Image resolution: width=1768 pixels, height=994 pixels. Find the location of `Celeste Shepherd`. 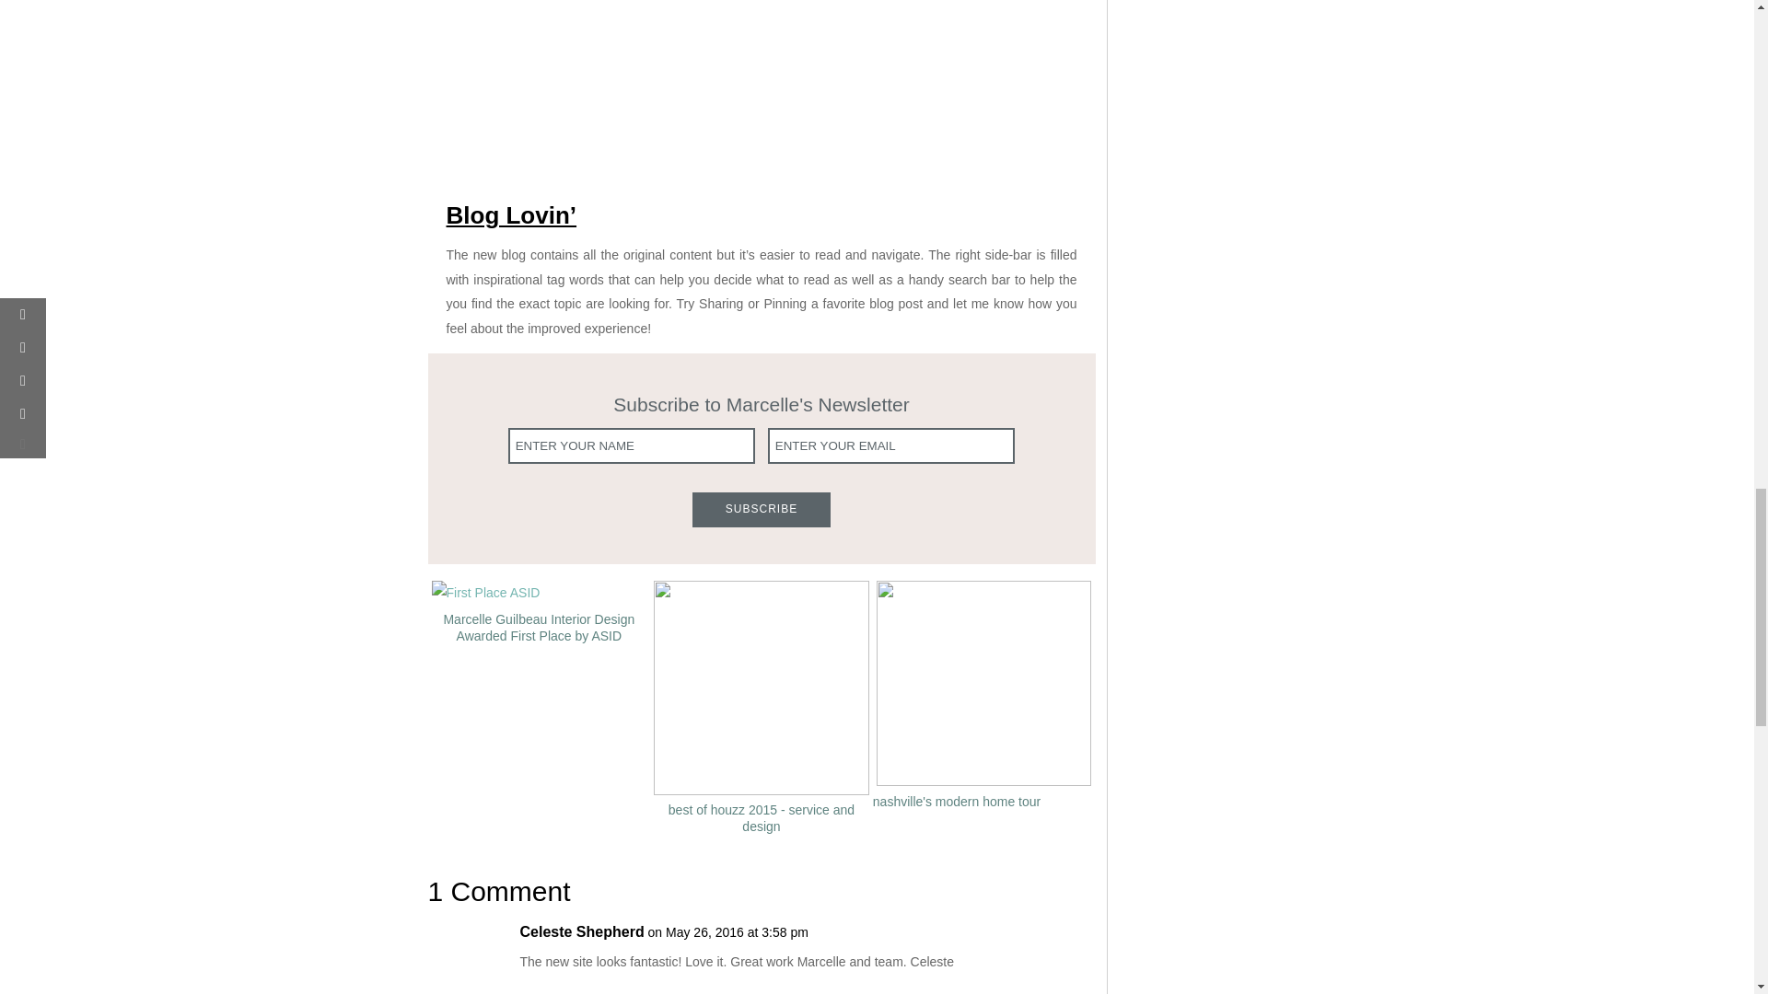

Celeste Shepherd is located at coordinates (581, 931).